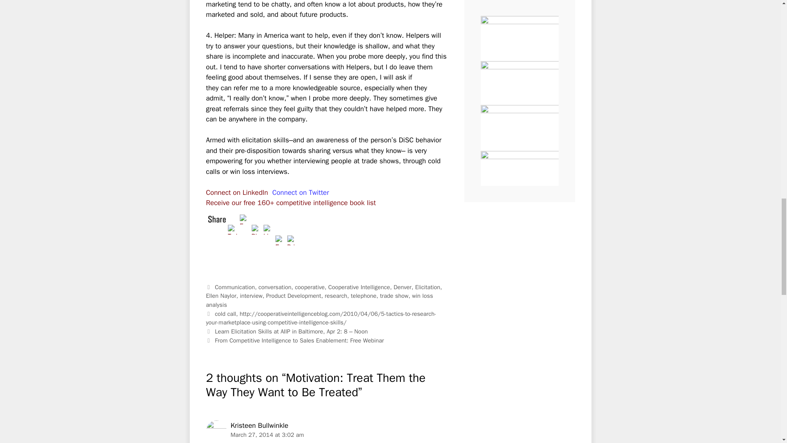  What do you see at coordinates (286, 331) in the screenshot?
I see `Previous` at bounding box center [286, 331].